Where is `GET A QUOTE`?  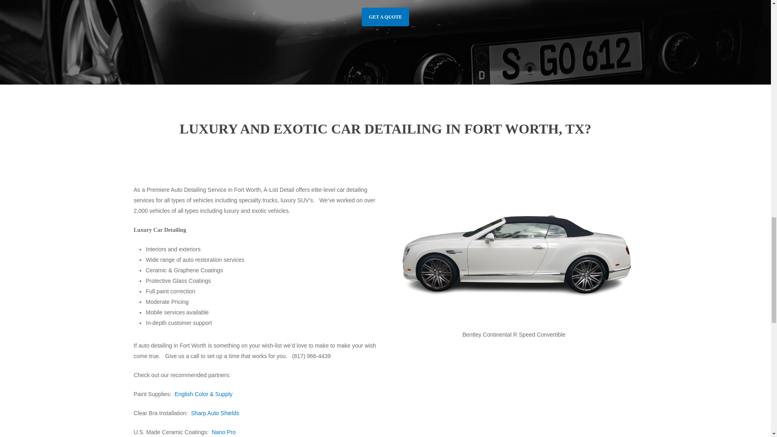 GET A QUOTE is located at coordinates (385, 17).